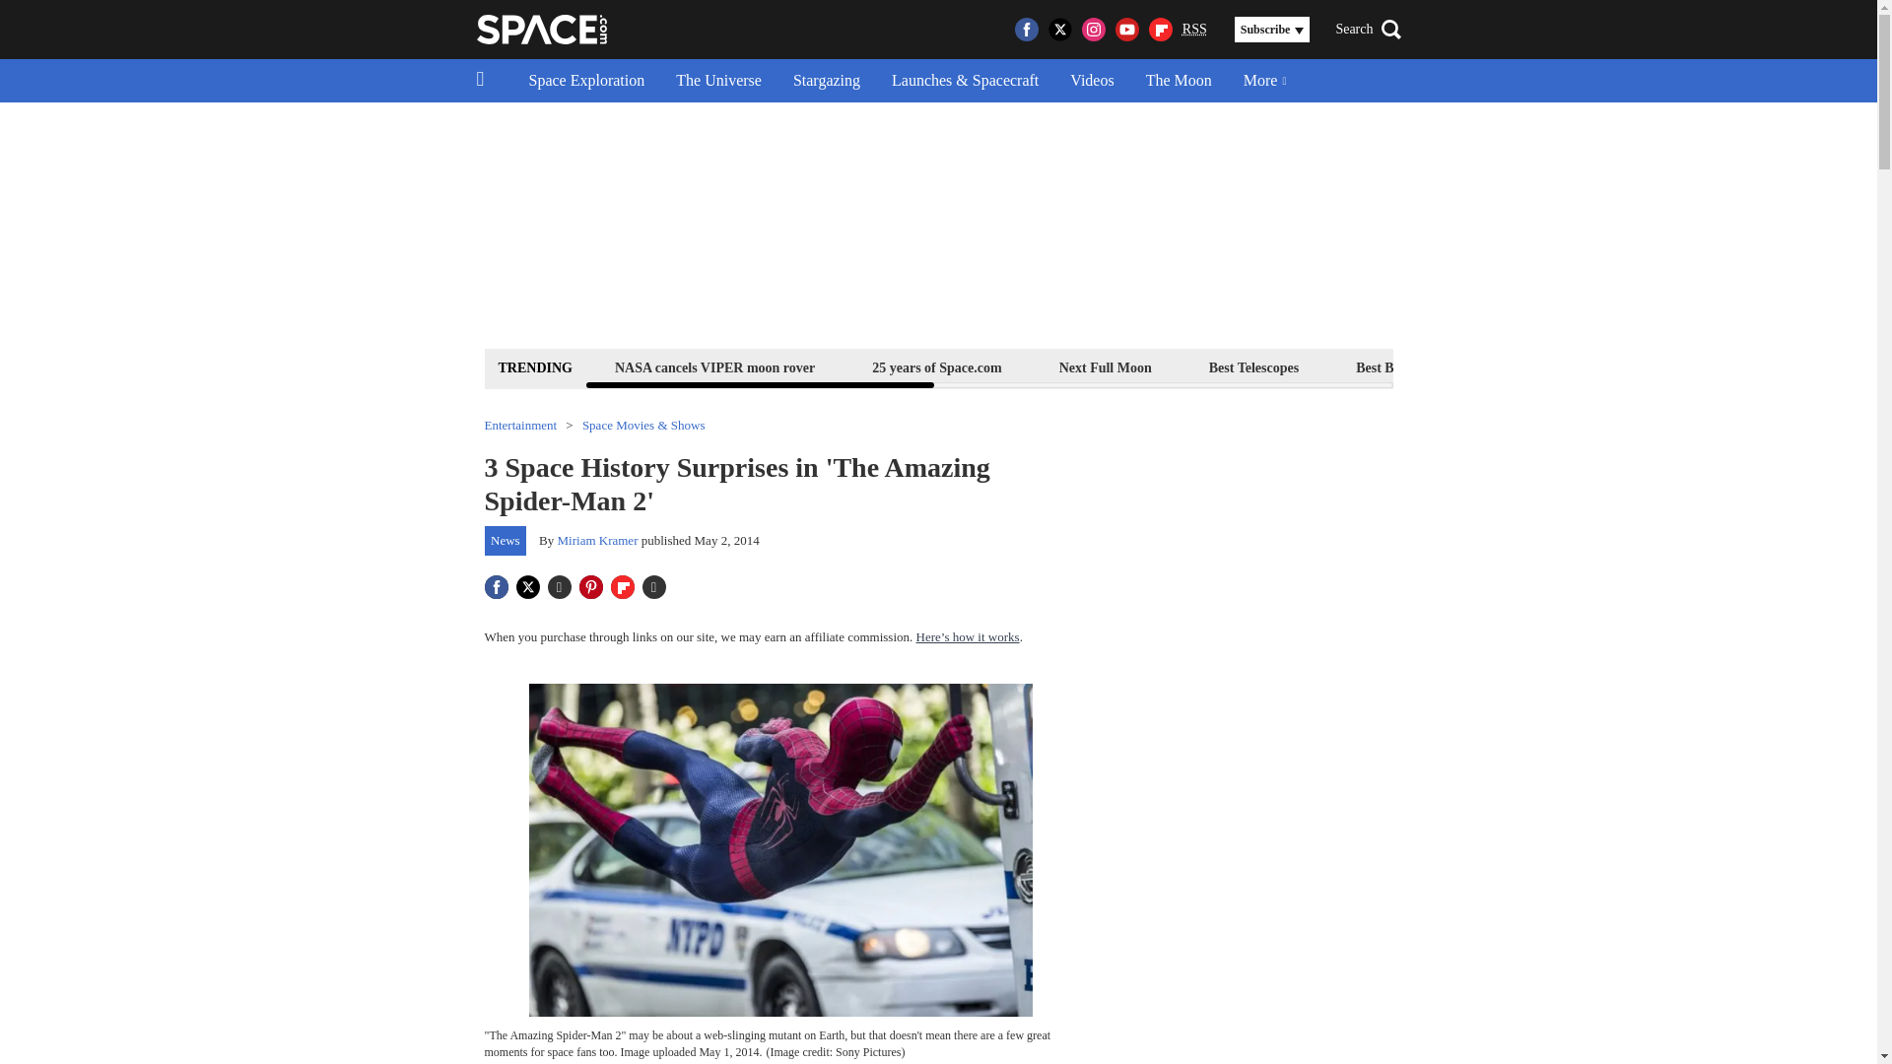 The width and height of the screenshot is (1892, 1064). I want to click on Best Binoculars, so click(1401, 366).